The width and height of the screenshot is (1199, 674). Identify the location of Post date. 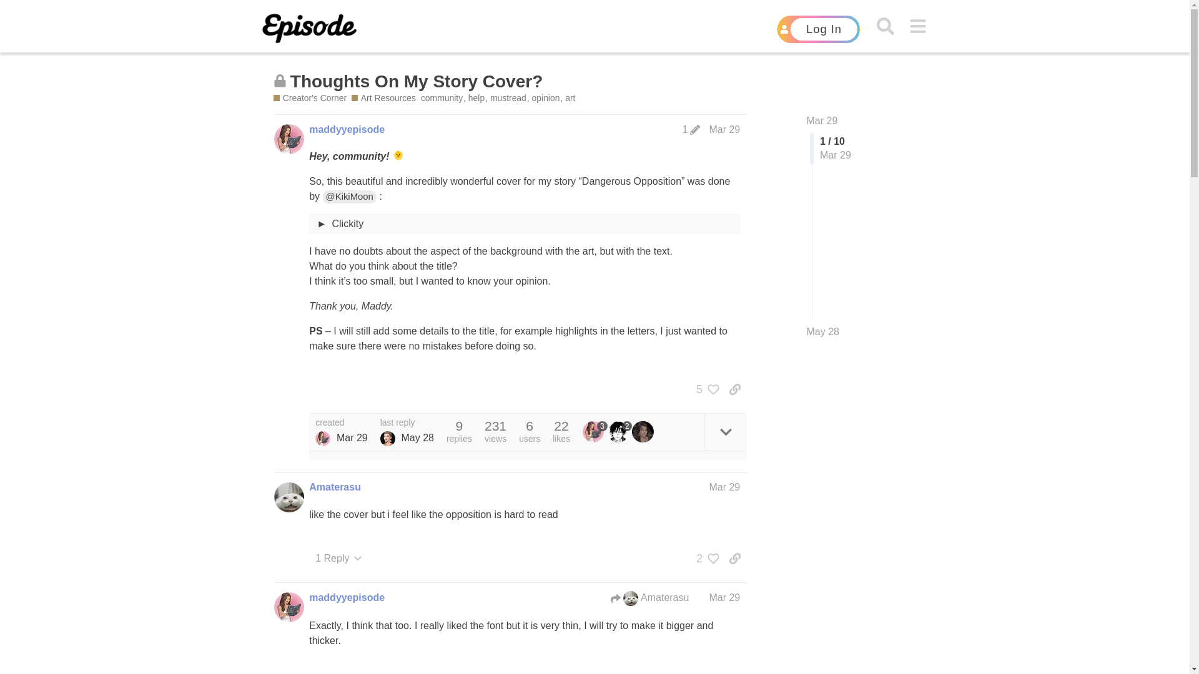
(724, 129).